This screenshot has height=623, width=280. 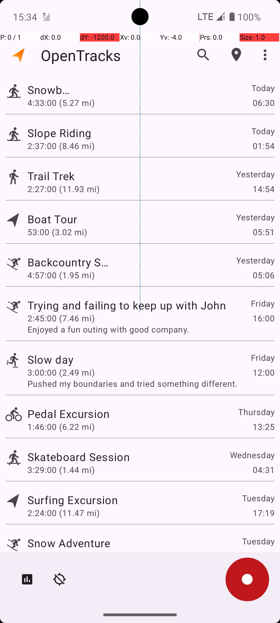 What do you see at coordinates (61, 275) in the screenshot?
I see `4:57:00 (1.95 mi)` at bounding box center [61, 275].